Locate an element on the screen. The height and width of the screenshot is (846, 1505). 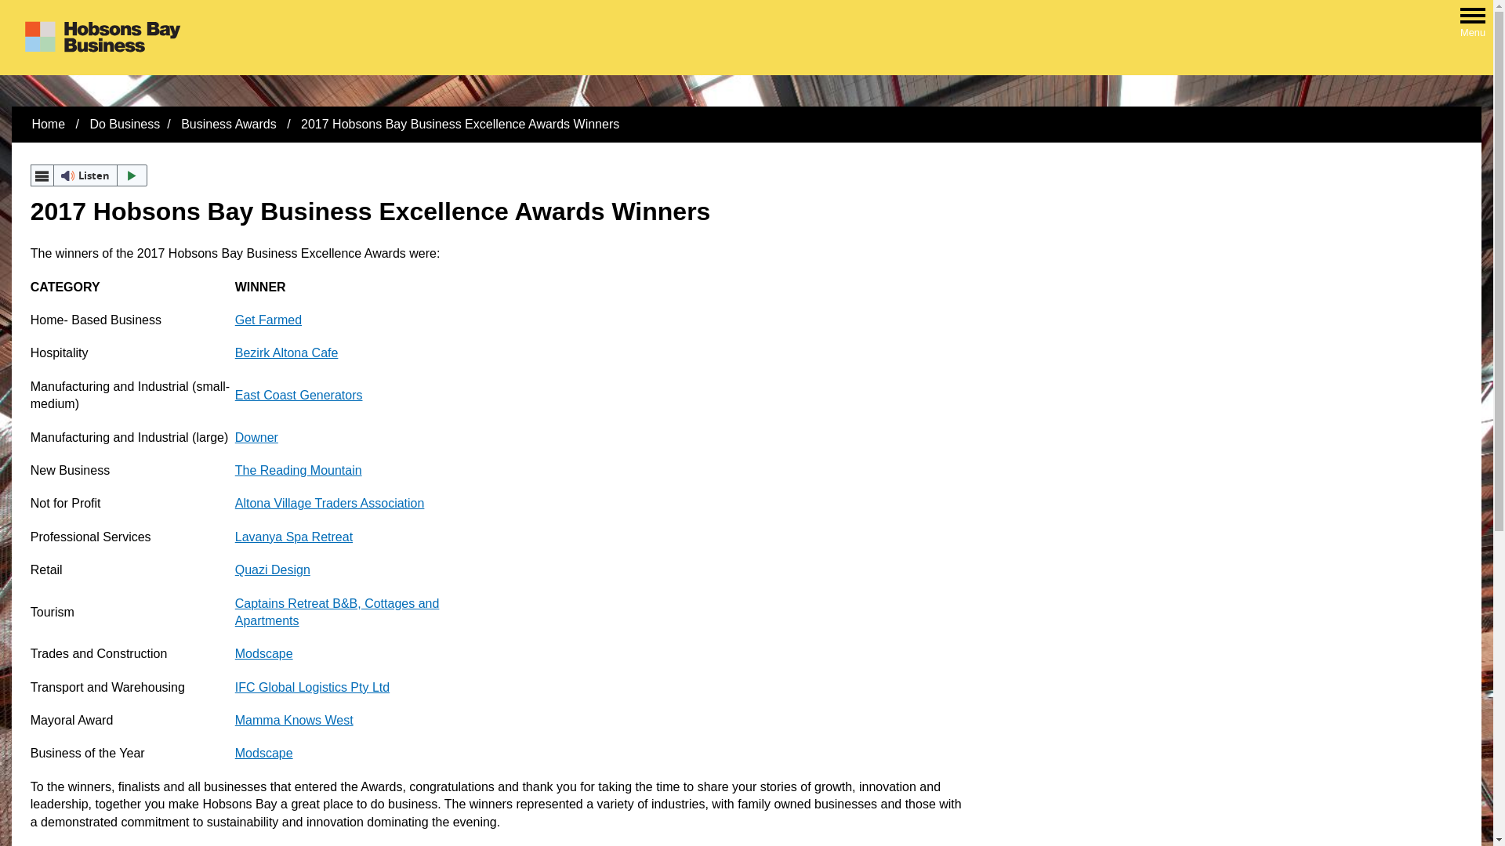
Downer is located at coordinates (257, 437).